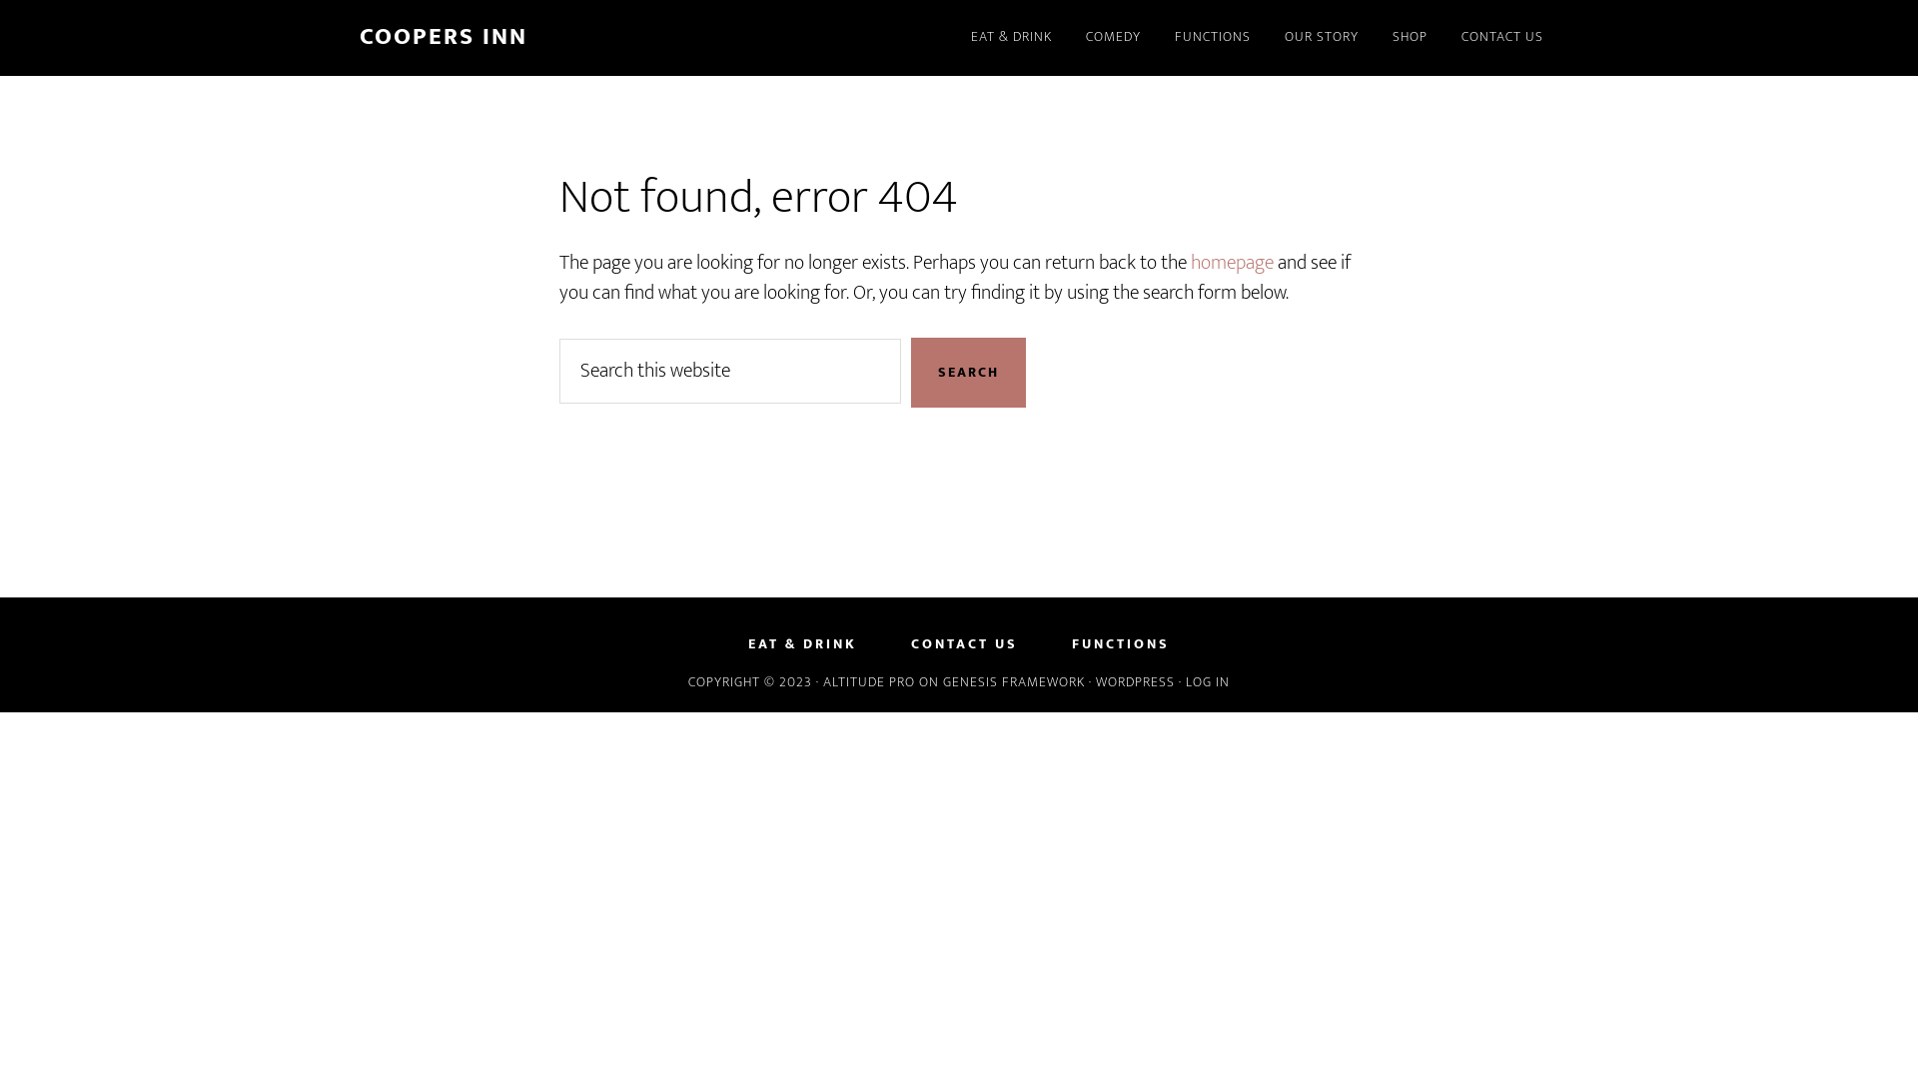 This screenshot has height=1079, width=1918. I want to click on ALTITUDE PRO, so click(869, 681).